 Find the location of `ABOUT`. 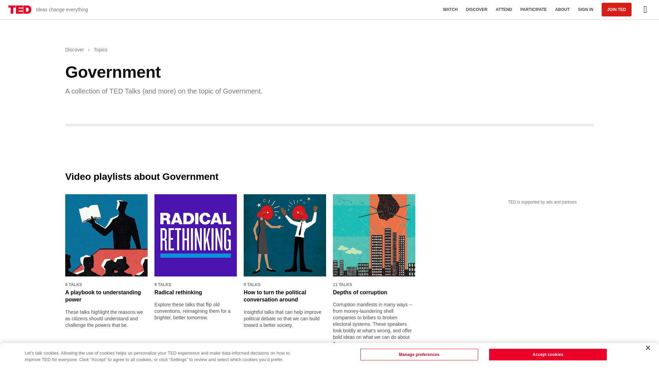

ABOUT is located at coordinates (562, 10).